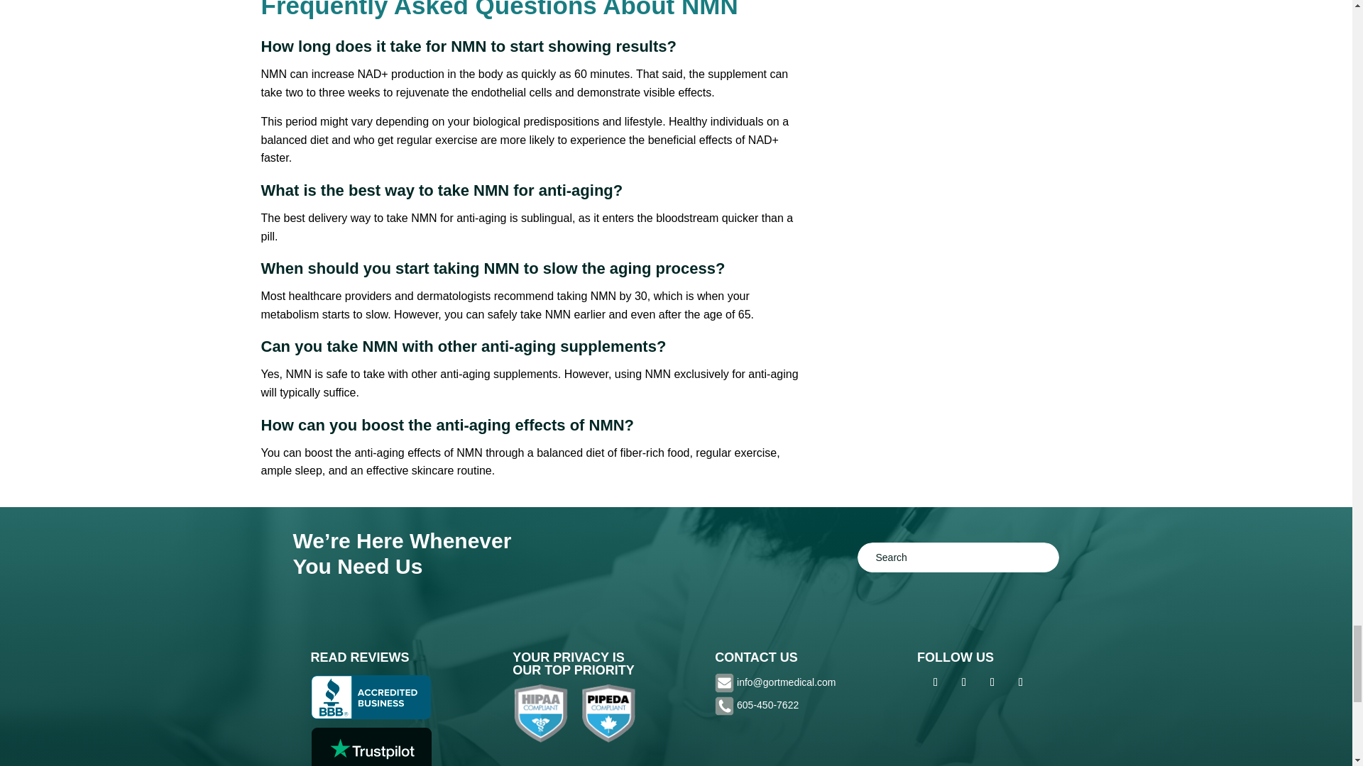 The width and height of the screenshot is (1363, 766). Describe the element at coordinates (371, 697) in the screenshot. I see `BBB` at that location.